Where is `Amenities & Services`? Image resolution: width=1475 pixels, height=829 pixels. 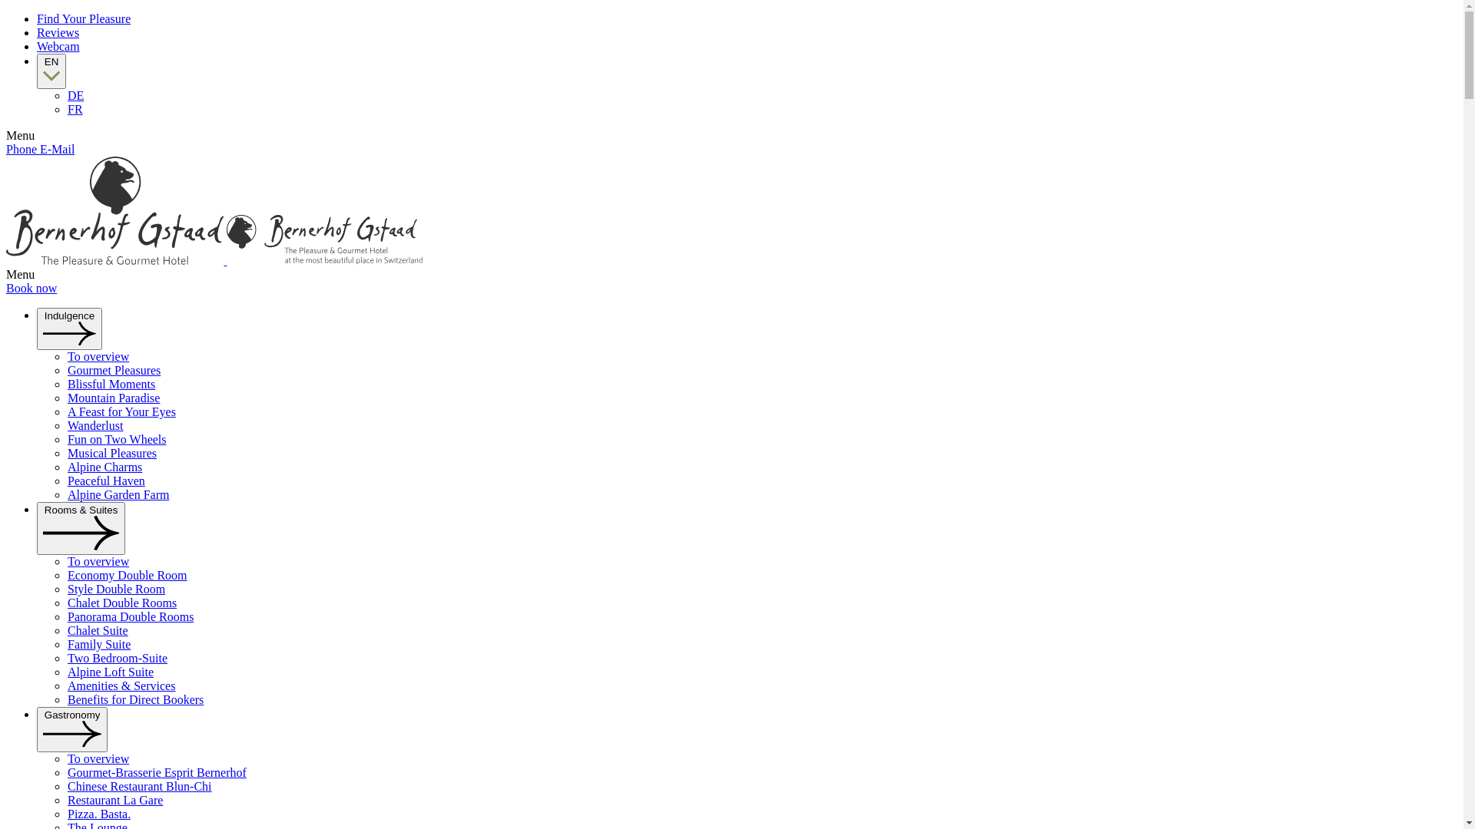
Amenities & Services is located at coordinates (121, 686).